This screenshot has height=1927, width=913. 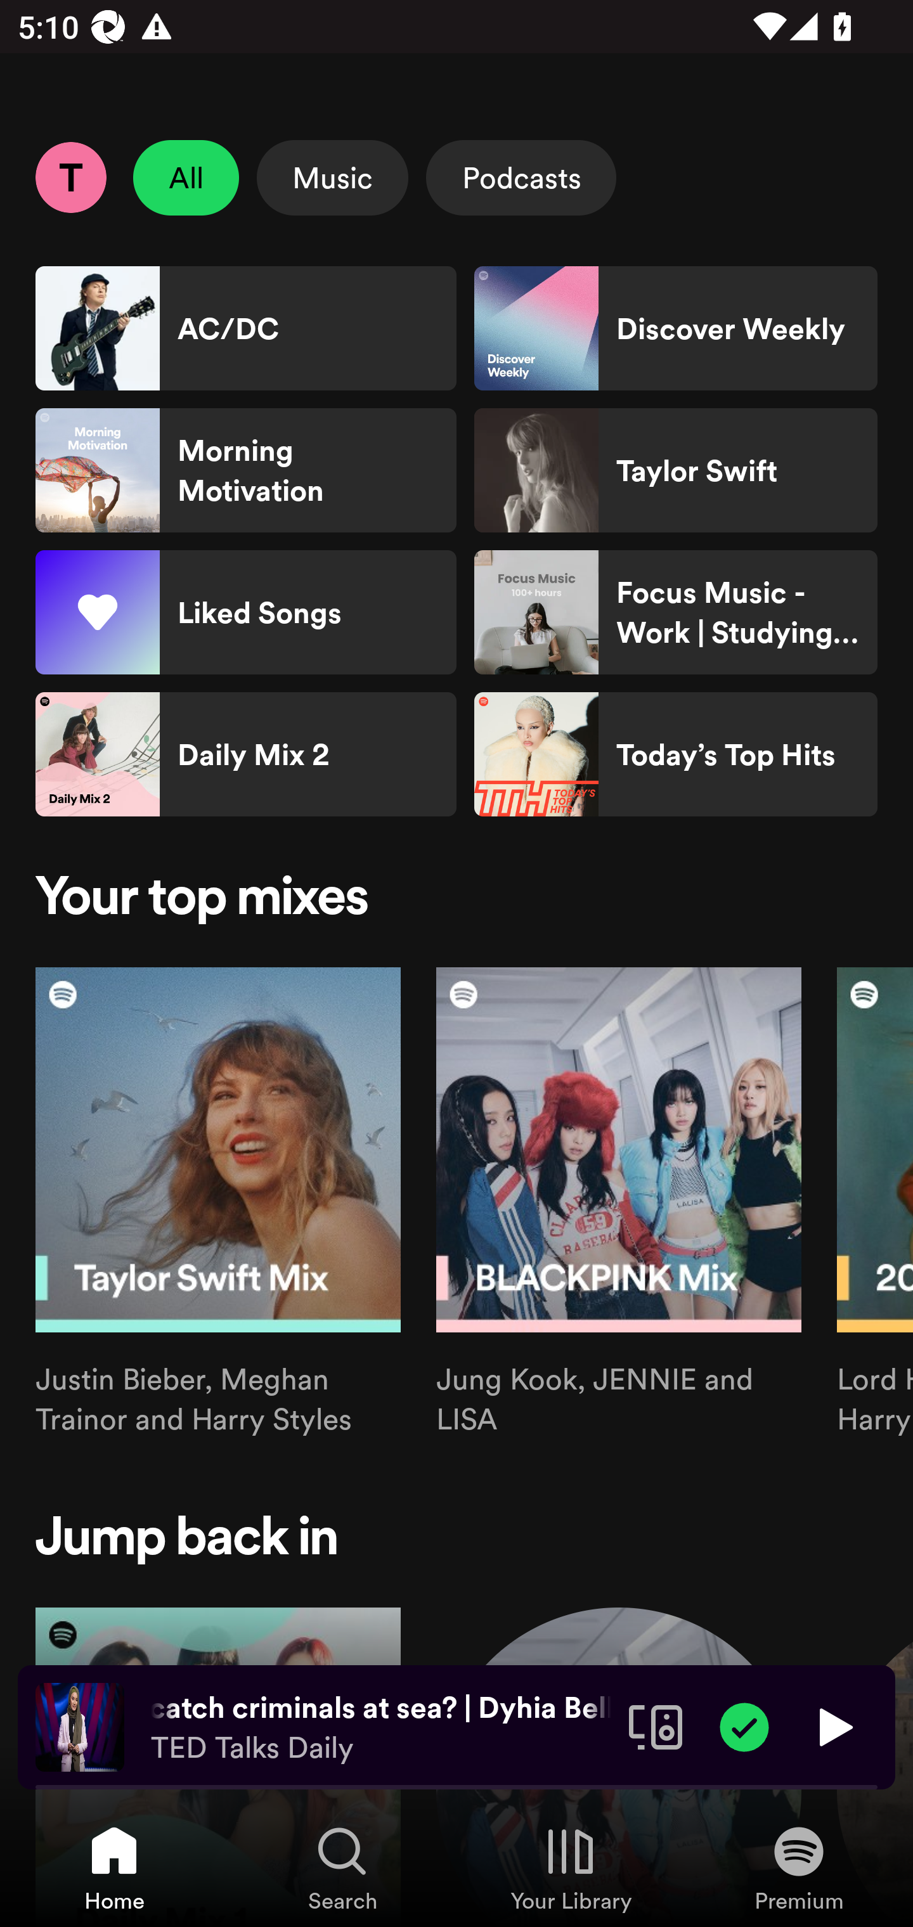 What do you see at coordinates (70, 177) in the screenshot?
I see `Profile` at bounding box center [70, 177].